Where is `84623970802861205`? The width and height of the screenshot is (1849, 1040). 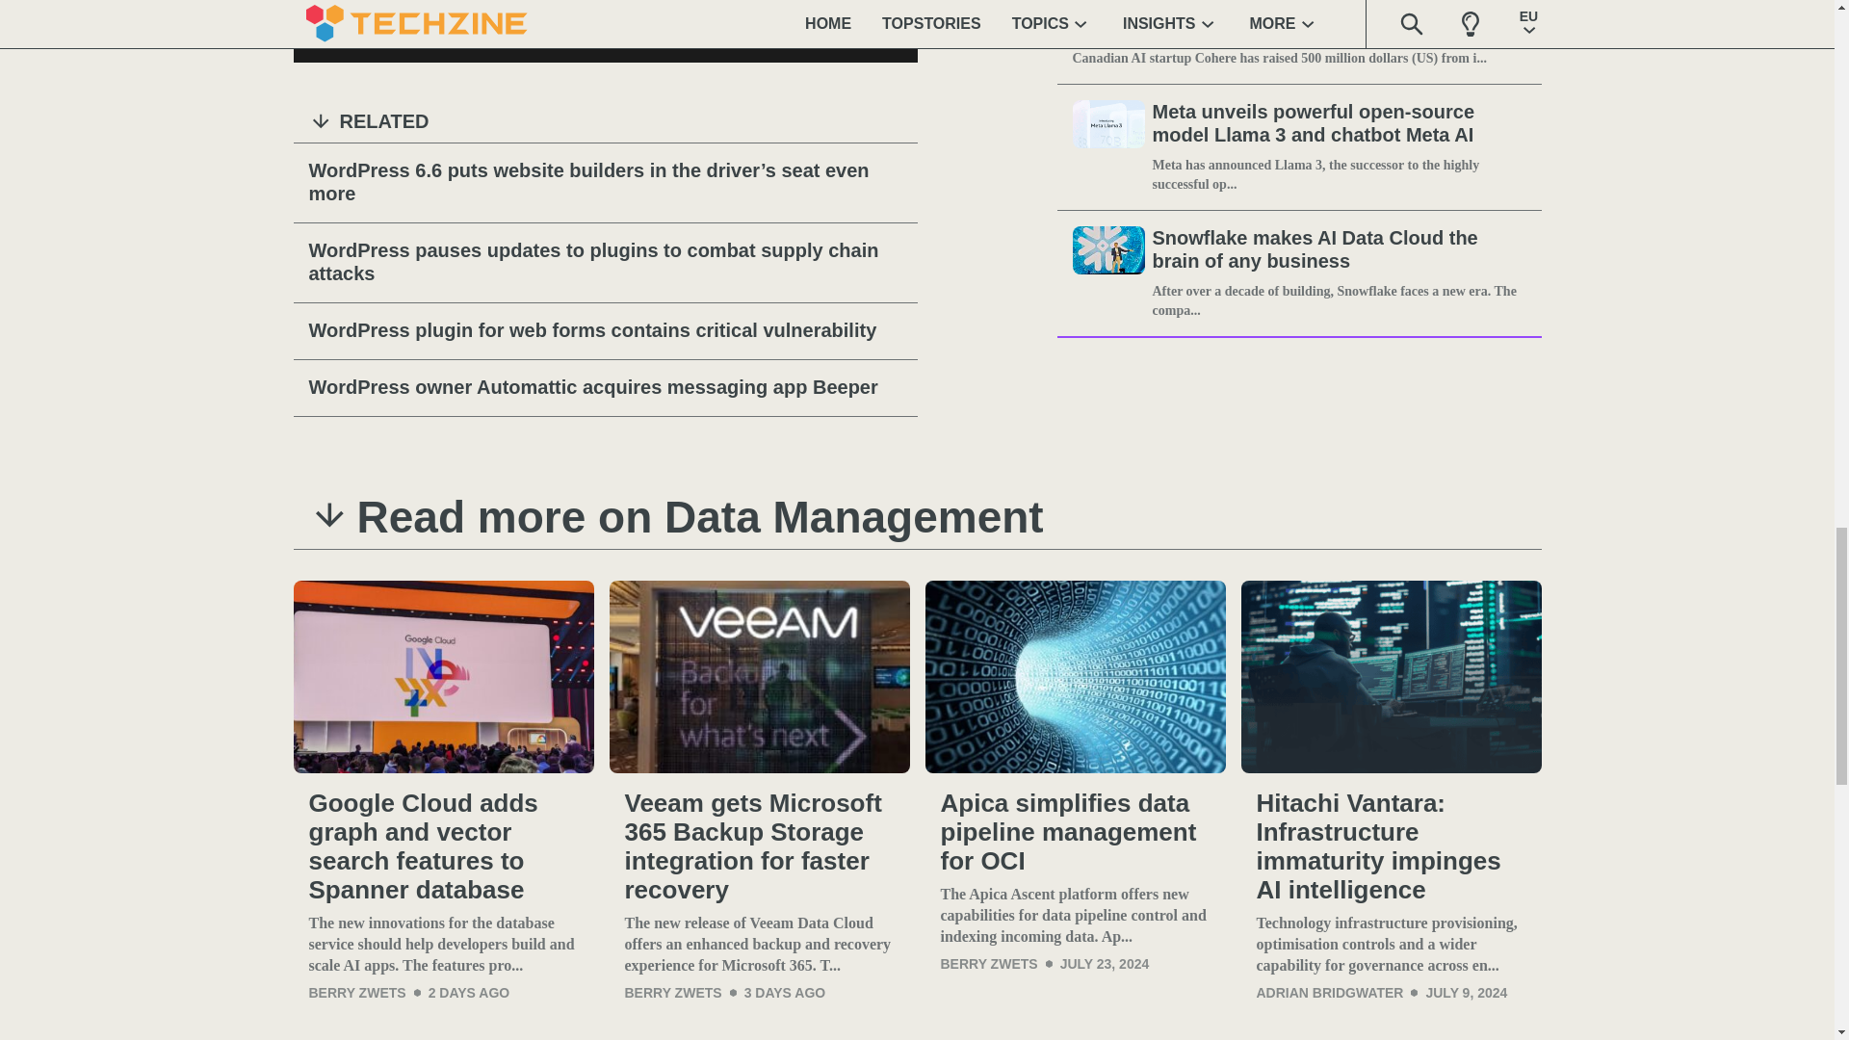 84623970802861205 is located at coordinates (320, 33).